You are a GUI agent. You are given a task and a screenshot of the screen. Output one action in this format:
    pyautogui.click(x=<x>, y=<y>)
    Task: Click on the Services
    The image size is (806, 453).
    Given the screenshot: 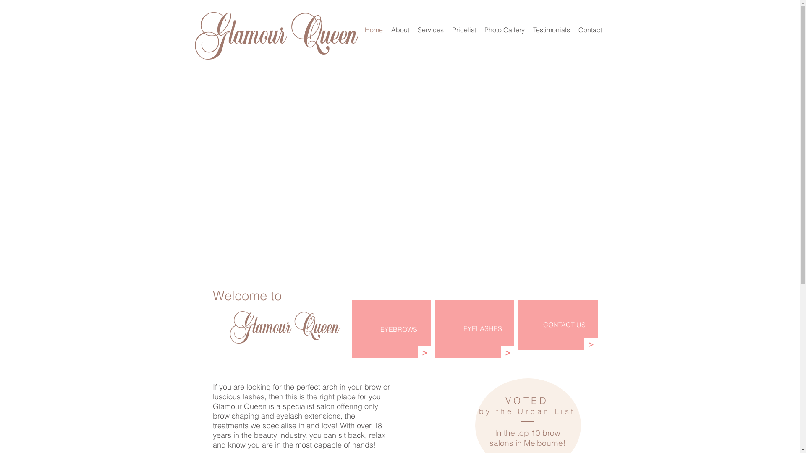 What is the action you would take?
    pyautogui.click(x=430, y=30)
    